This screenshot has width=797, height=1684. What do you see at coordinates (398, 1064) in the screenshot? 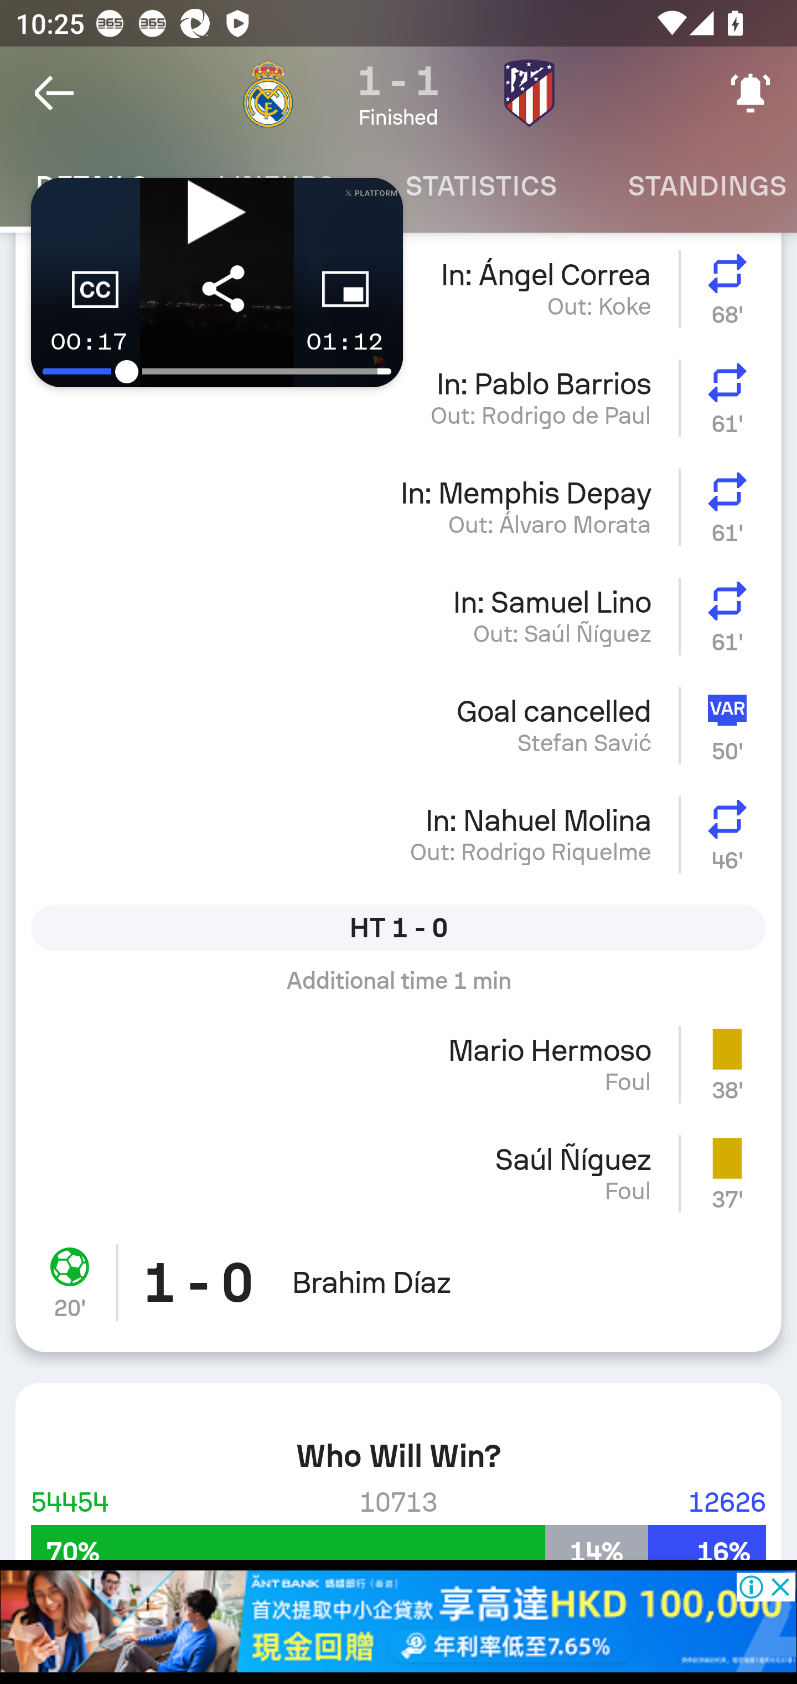
I see `Mario Hermoso Foul Yellow card 38'` at bounding box center [398, 1064].